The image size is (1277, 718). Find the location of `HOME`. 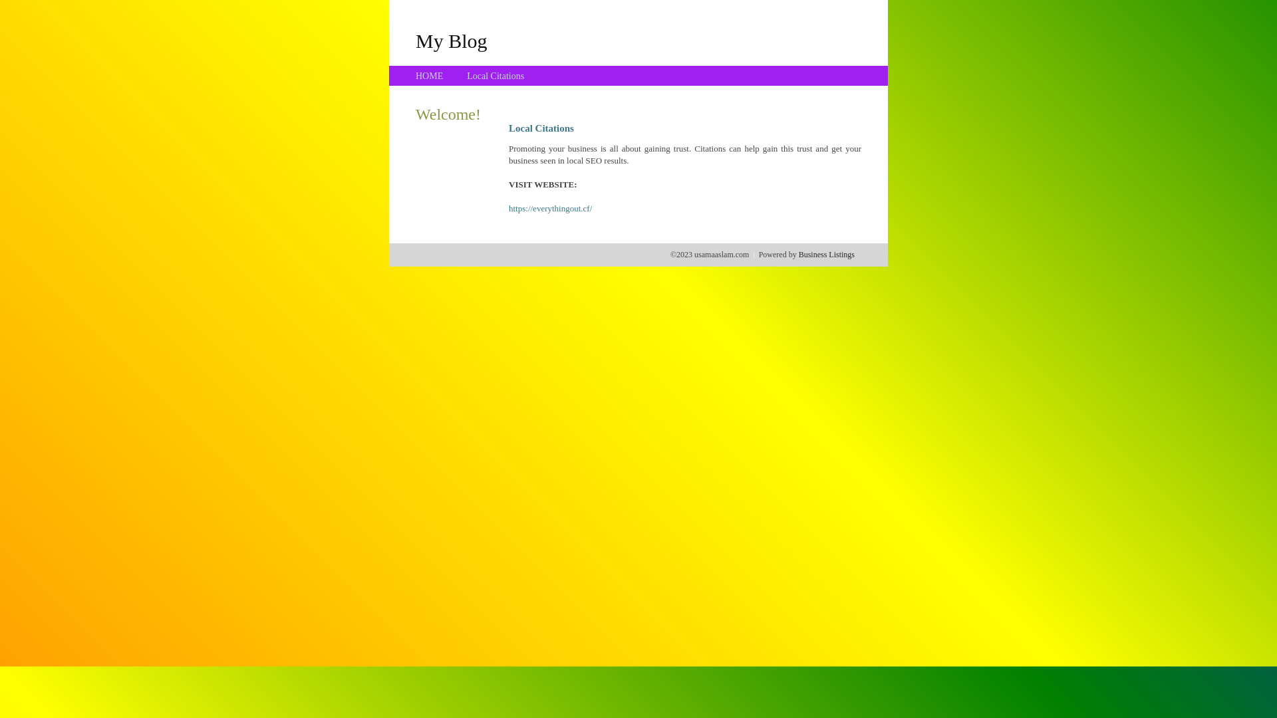

HOME is located at coordinates (430, 76).